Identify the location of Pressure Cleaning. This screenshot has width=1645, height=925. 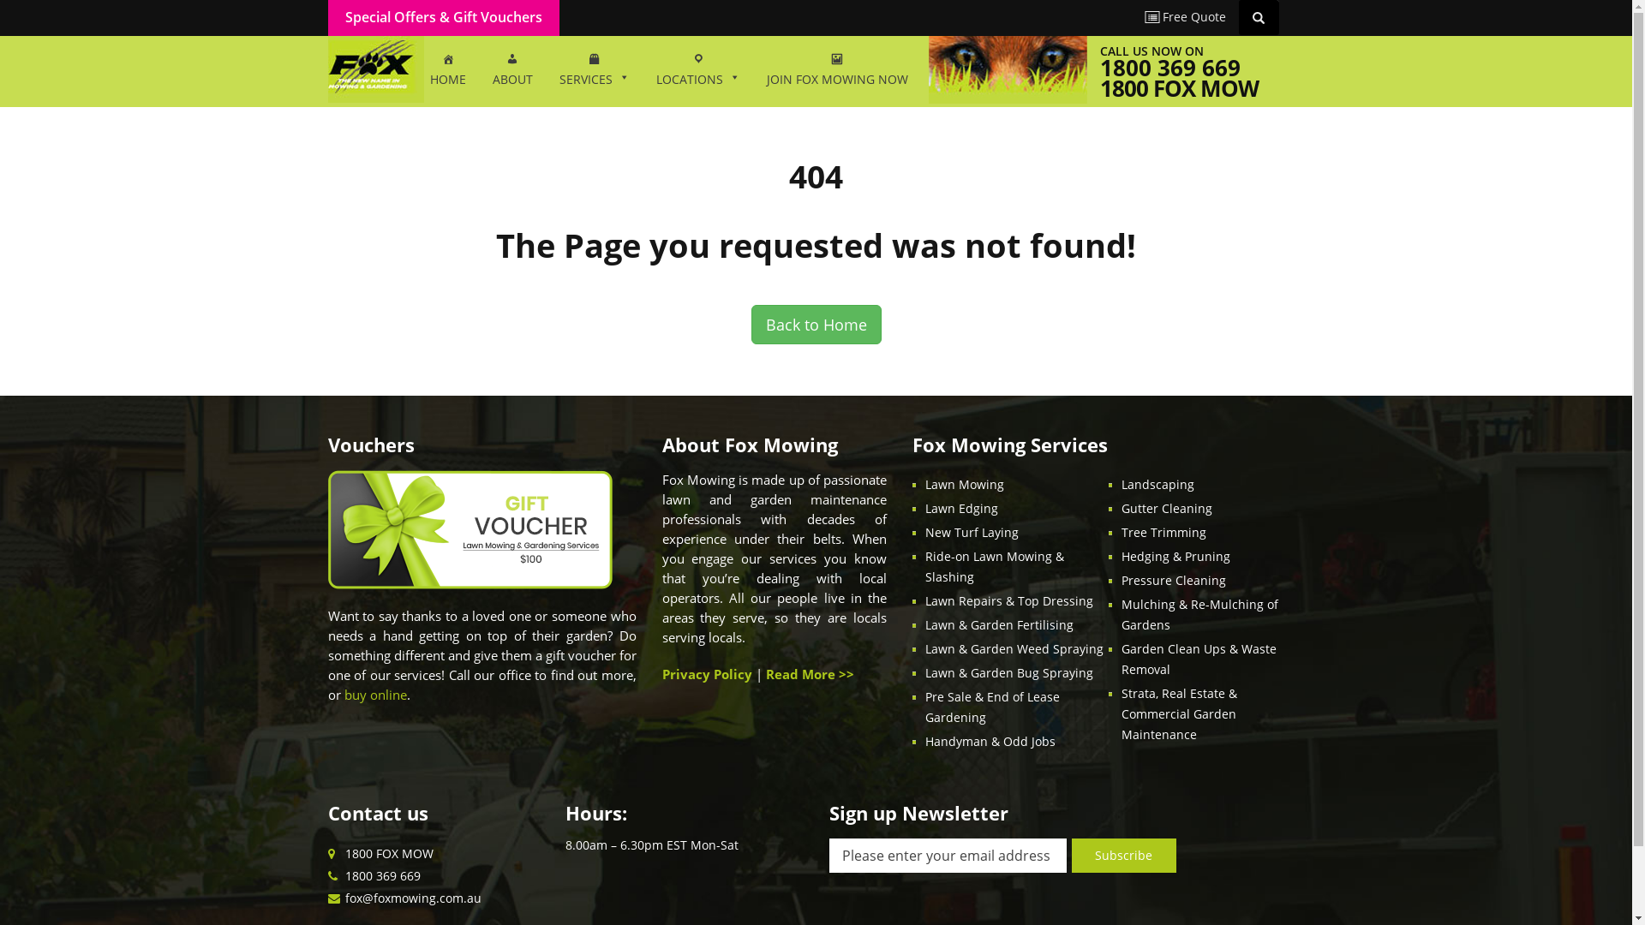
(1174, 581).